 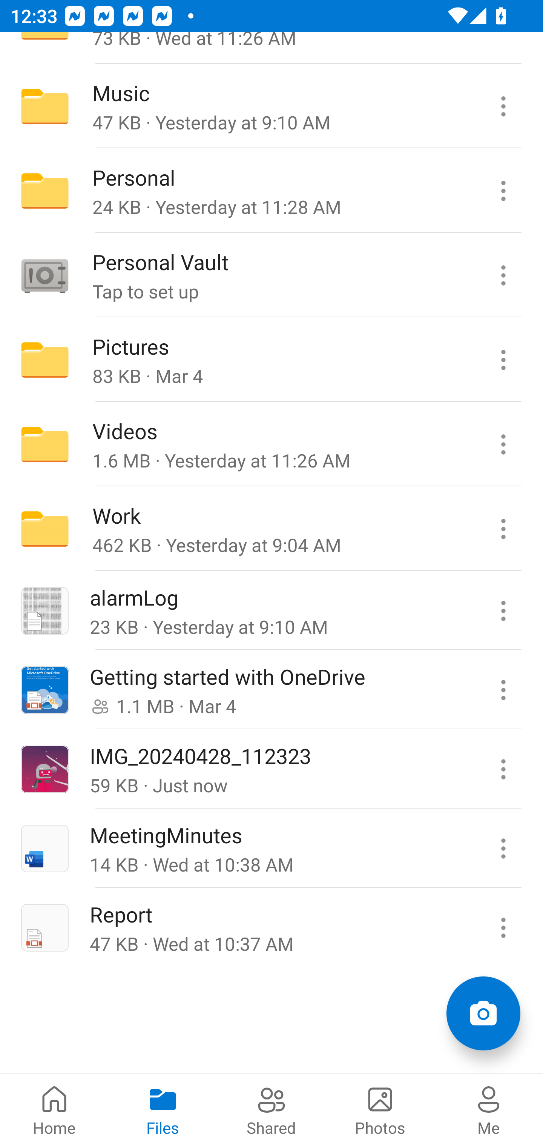 I want to click on Me pivot Me, so click(x=489, y=1110).